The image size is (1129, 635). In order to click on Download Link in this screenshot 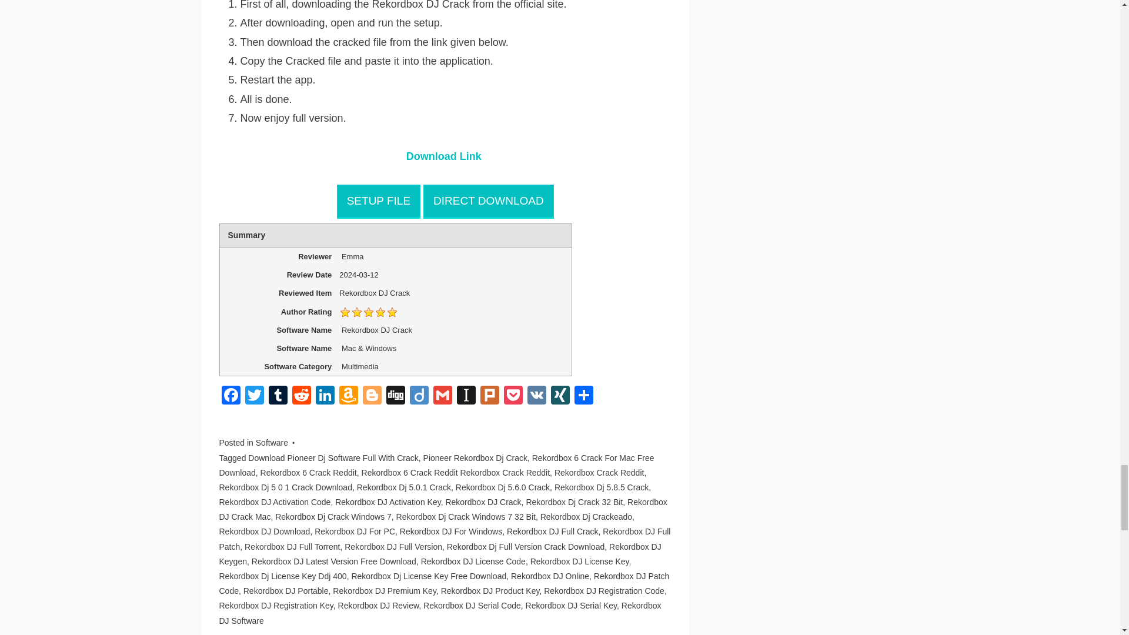, I will do `click(444, 156)`.